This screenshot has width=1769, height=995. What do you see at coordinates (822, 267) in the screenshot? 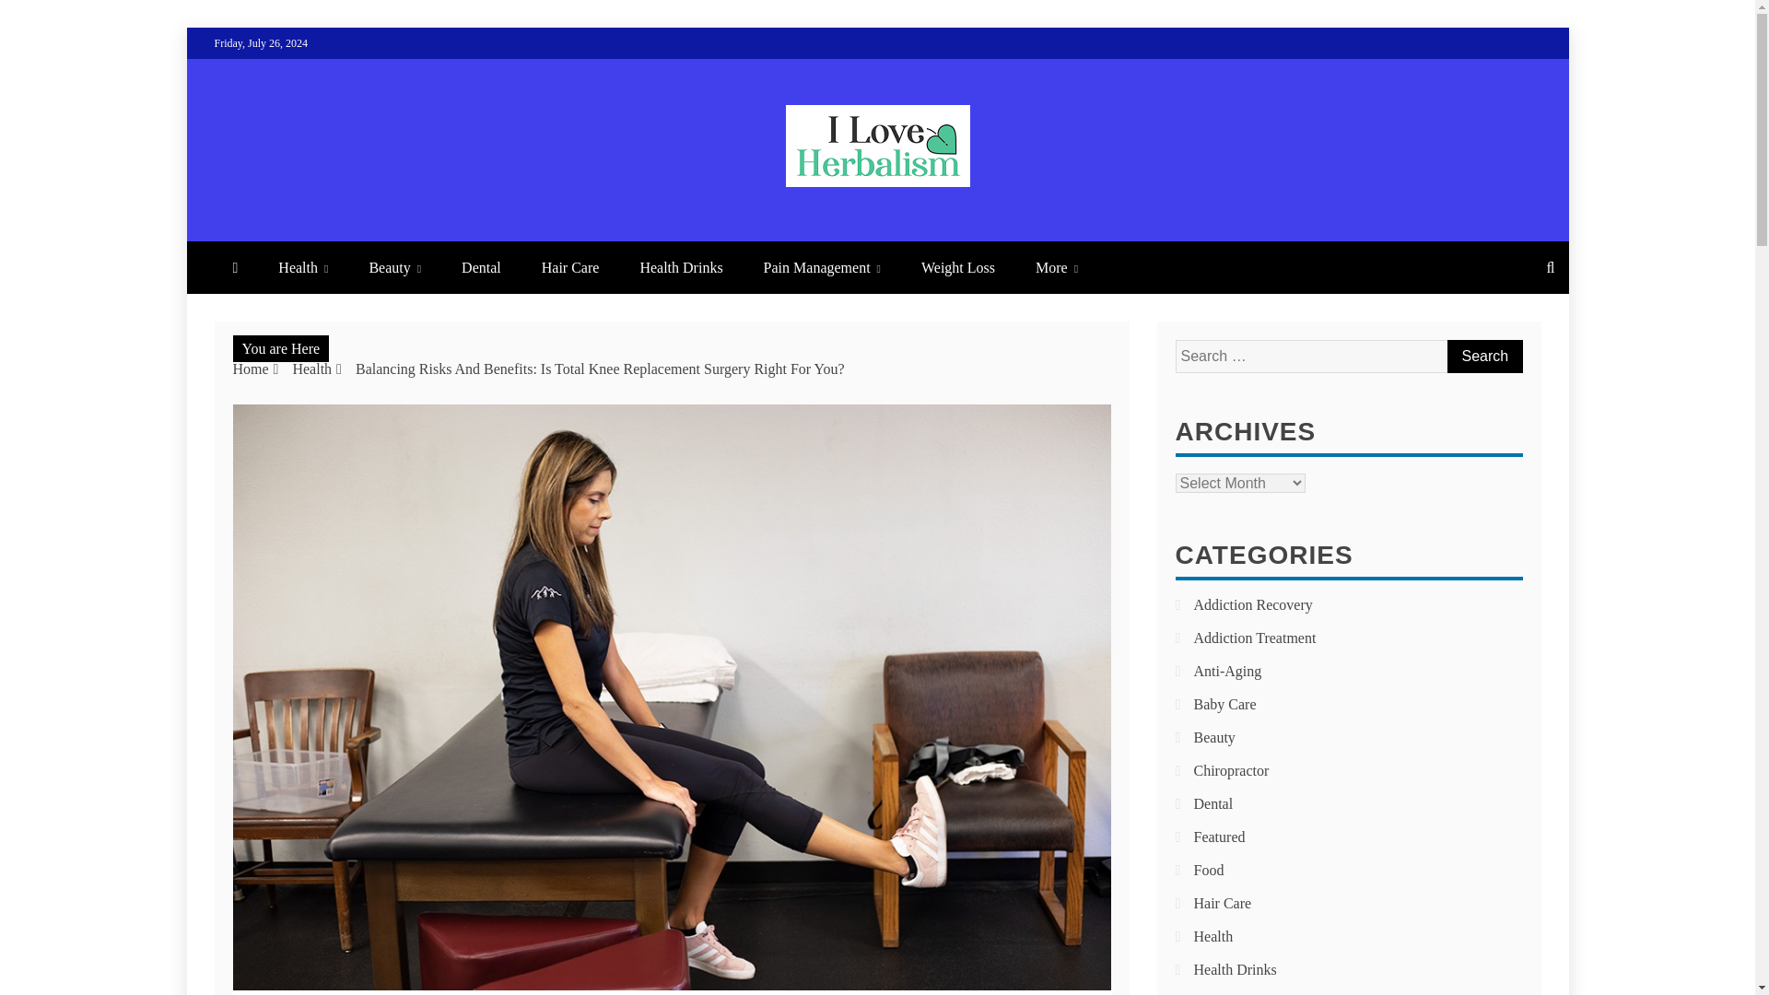
I see `Pain Management` at bounding box center [822, 267].